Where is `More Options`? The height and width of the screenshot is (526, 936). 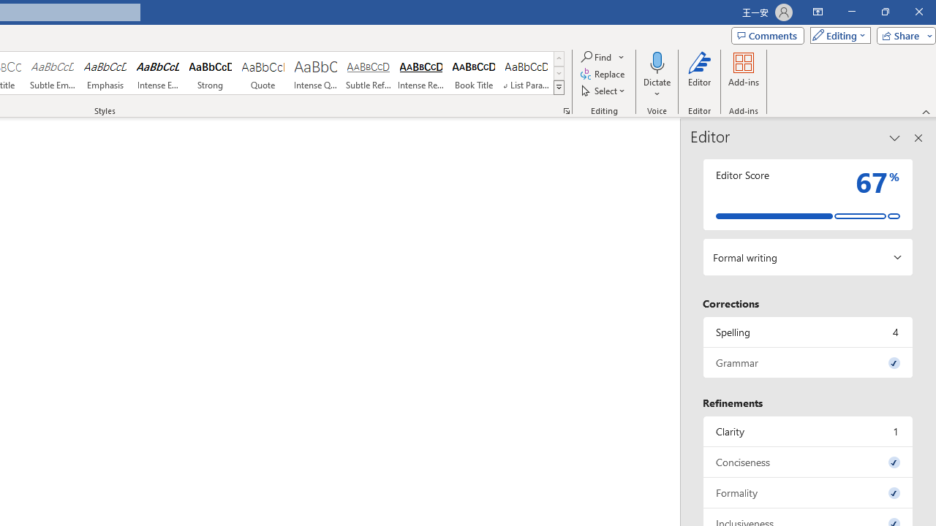 More Options is located at coordinates (657, 88).